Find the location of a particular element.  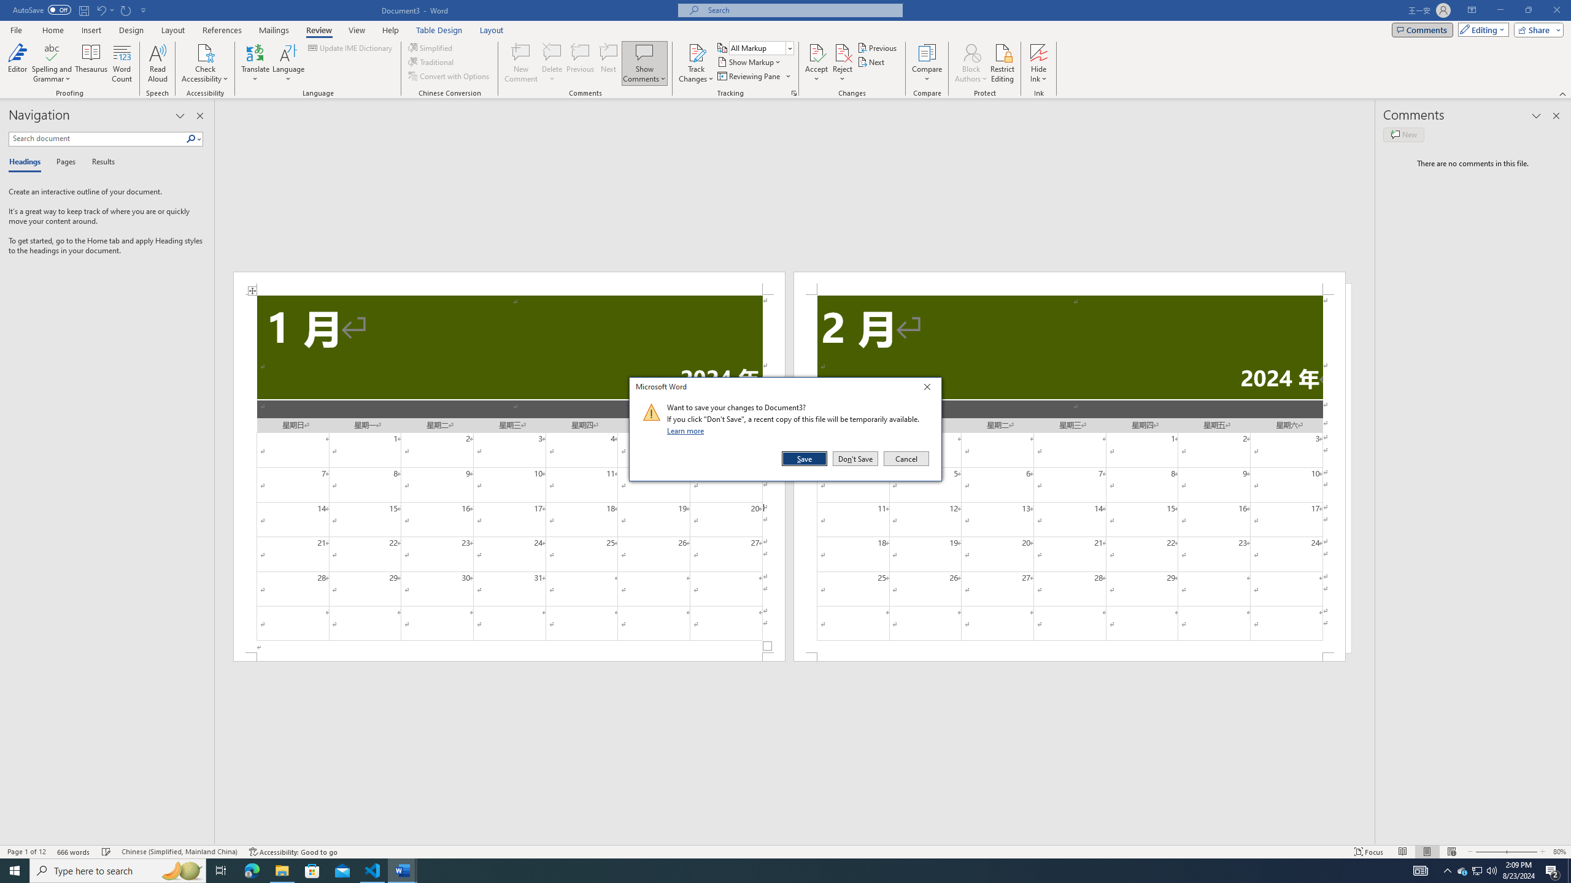

Table Design is located at coordinates (439, 30).